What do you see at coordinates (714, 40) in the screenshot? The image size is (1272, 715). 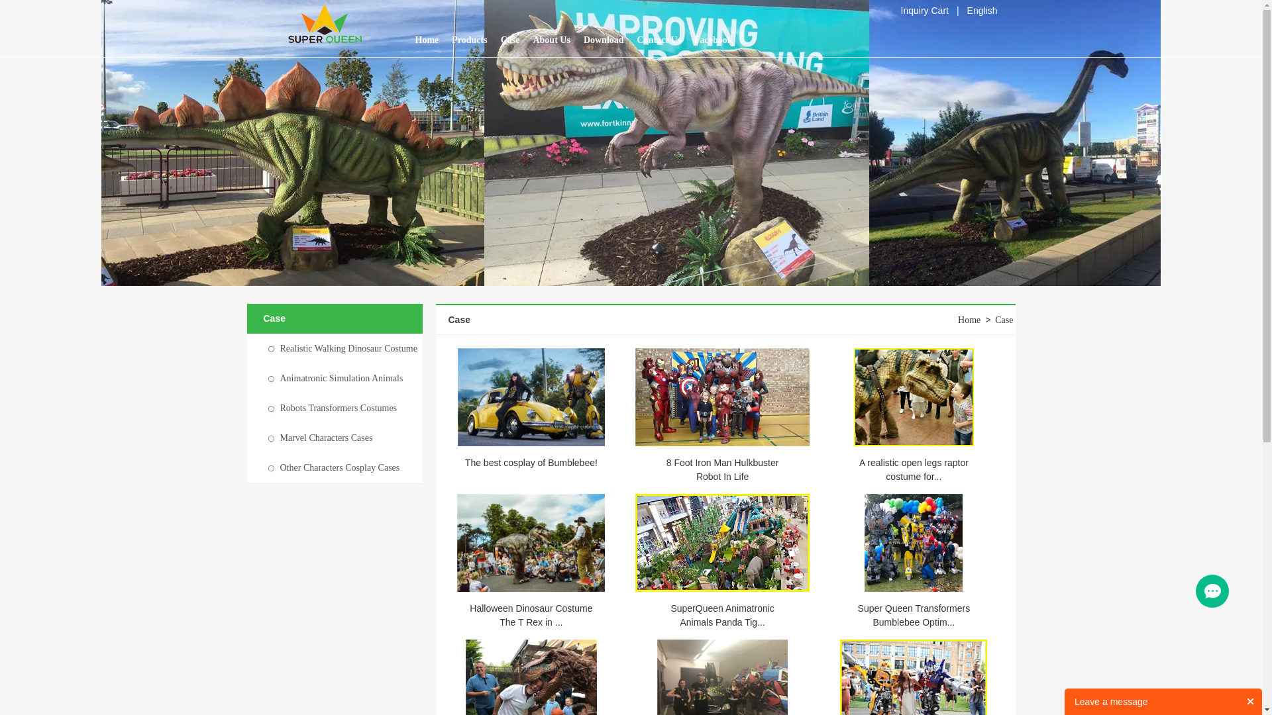 I see `Facebook` at bounding box center [714, 40].